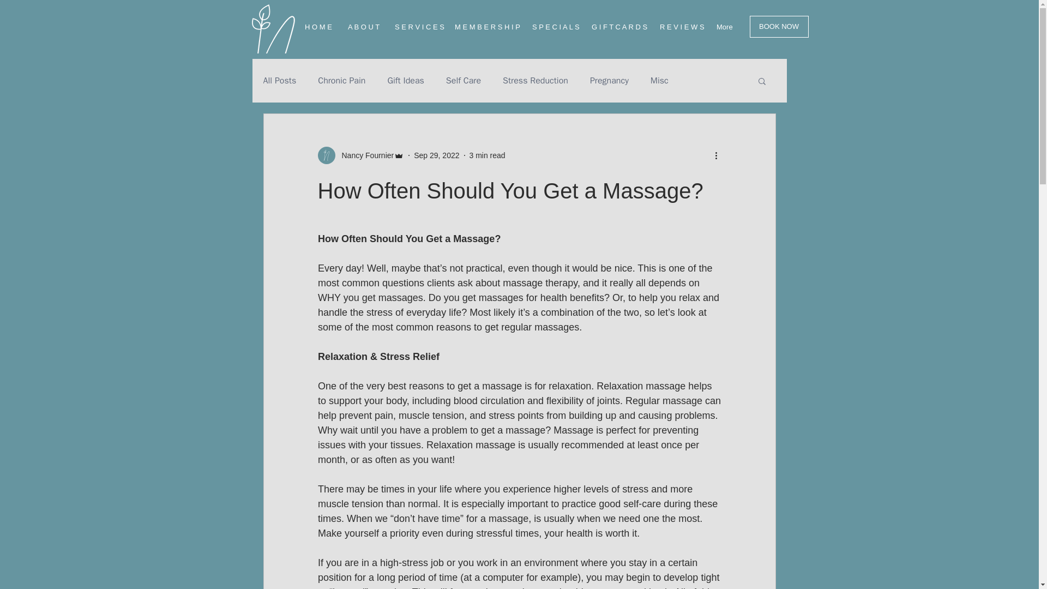 This screenshot has width=1047, height=589. I want to click on G I F T C A R D S, so click(617, 27).